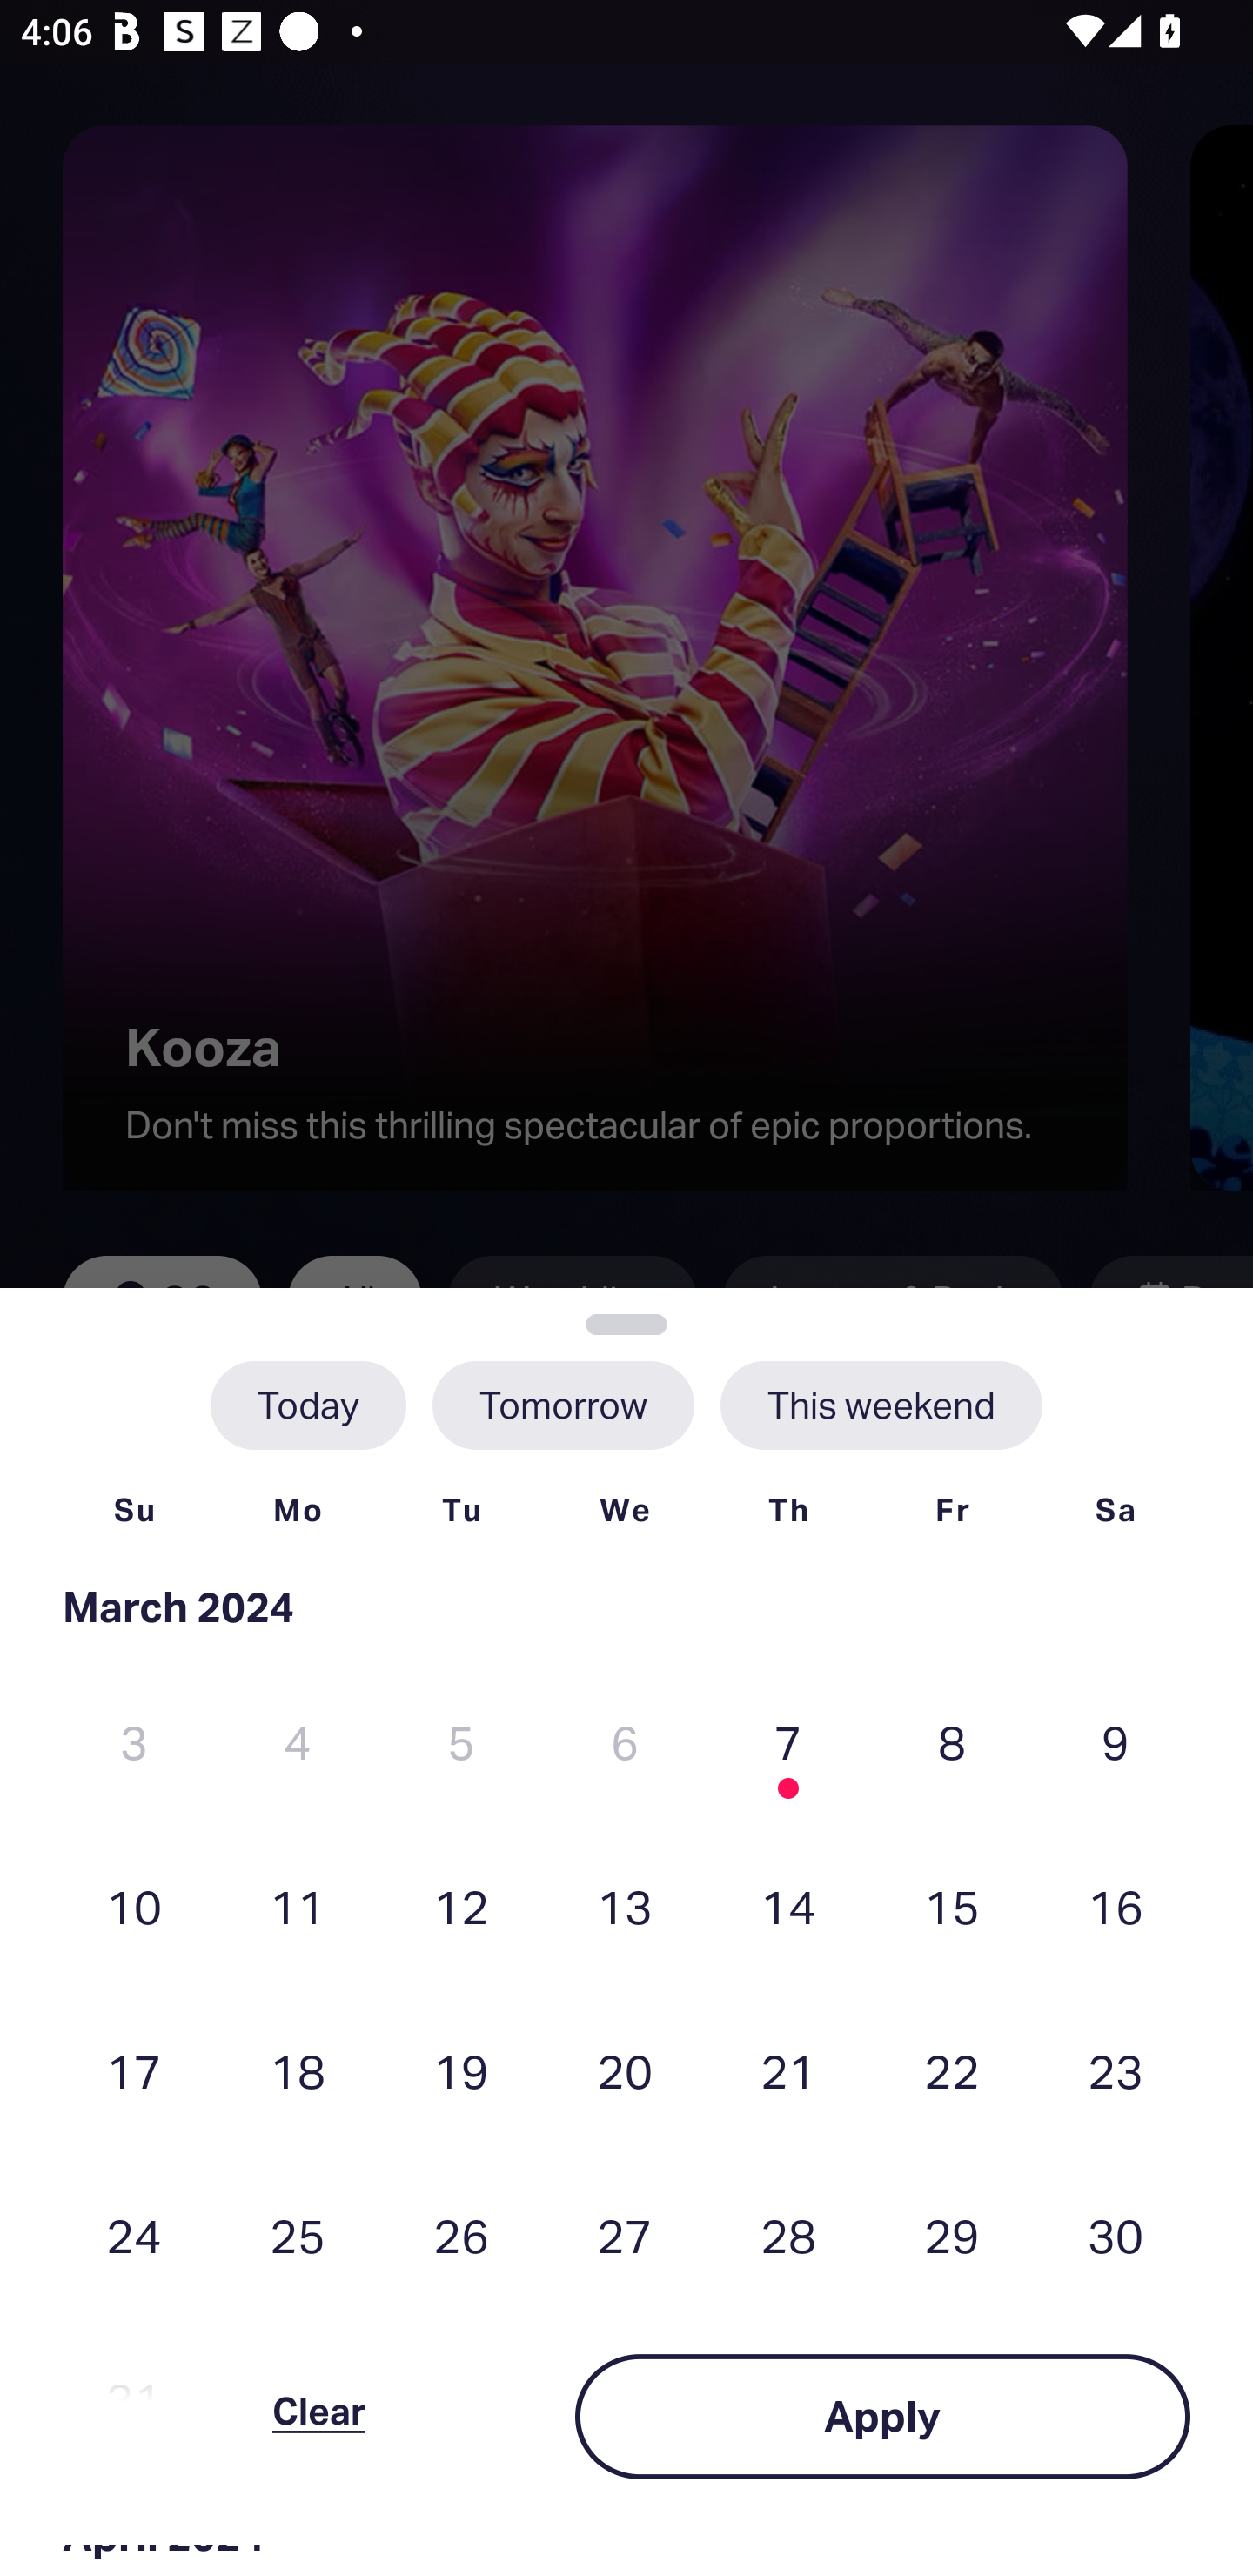 The image size is (1253, 2576). Describe the element at coordinates (787, 2070) in the screenshot. I see `21` at that location.